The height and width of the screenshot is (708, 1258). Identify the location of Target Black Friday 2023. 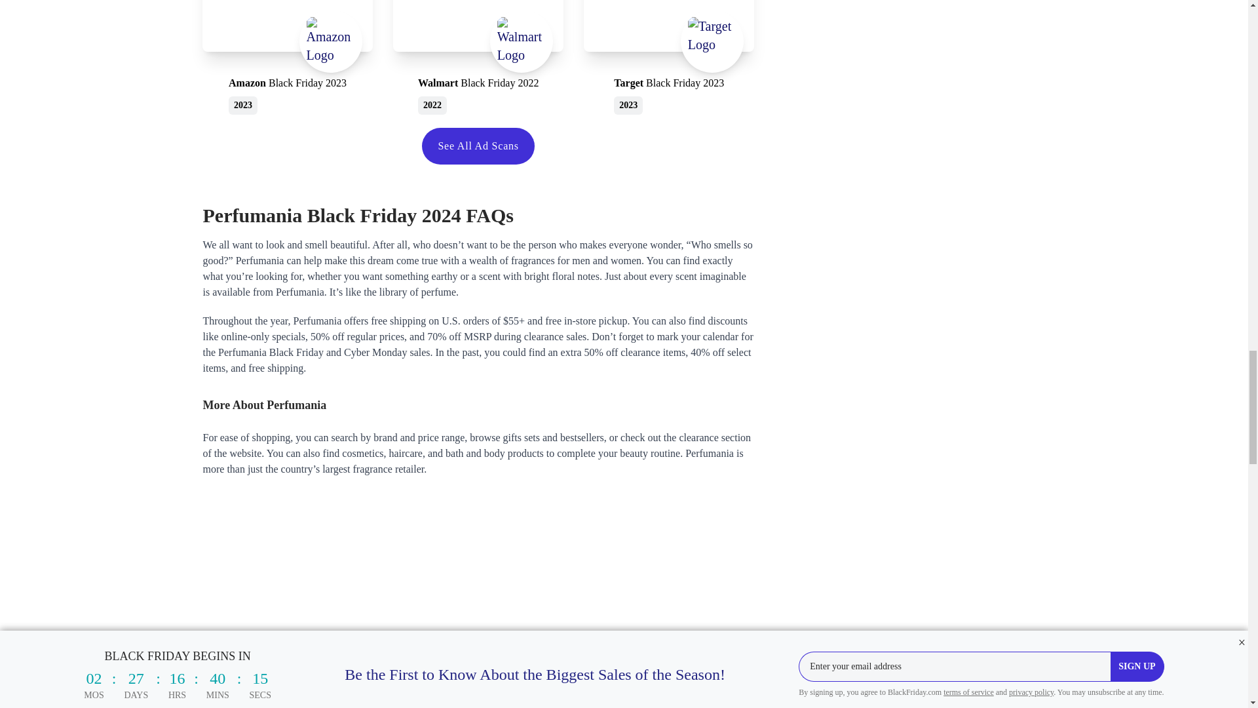
(668, 95).